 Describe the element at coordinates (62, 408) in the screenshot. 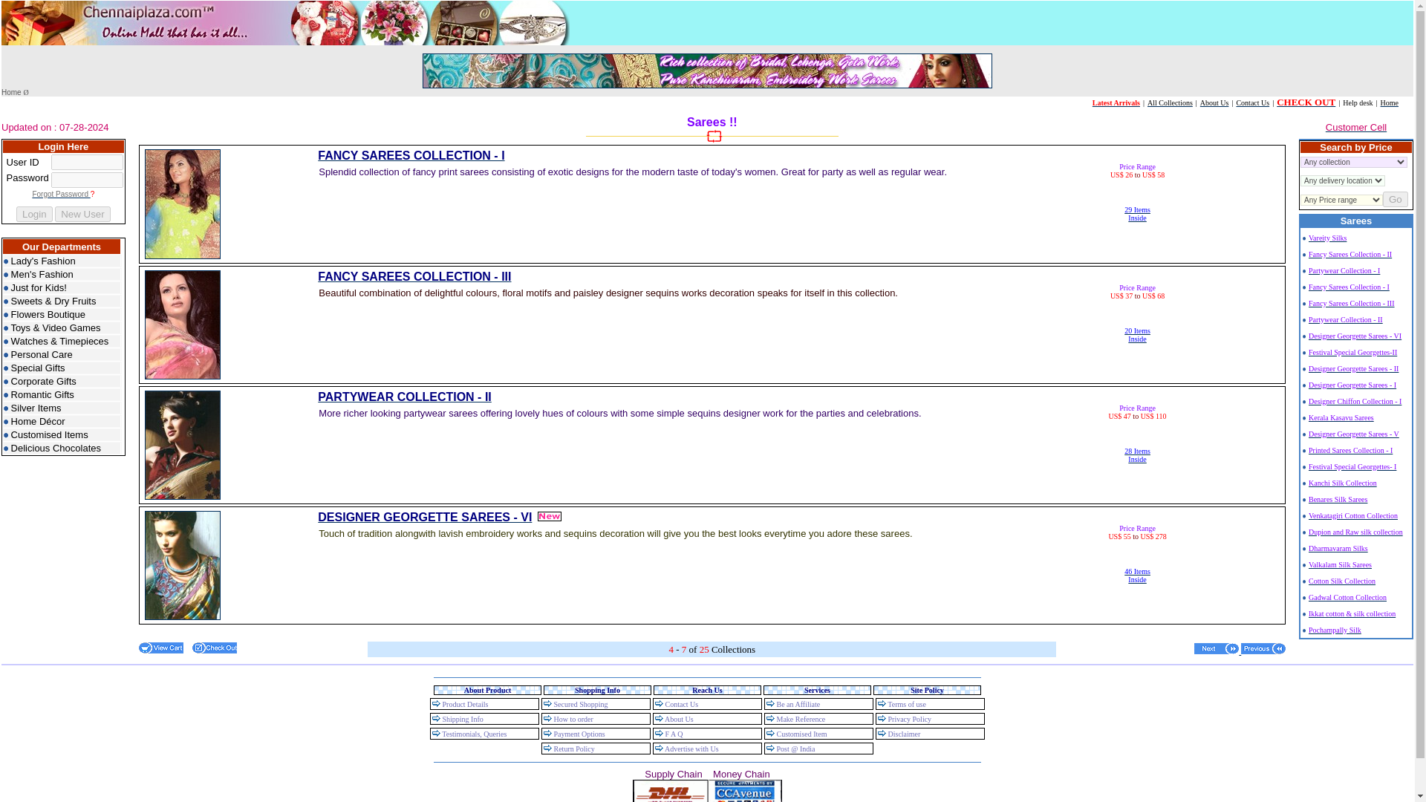

I see `Help desk` at that location.